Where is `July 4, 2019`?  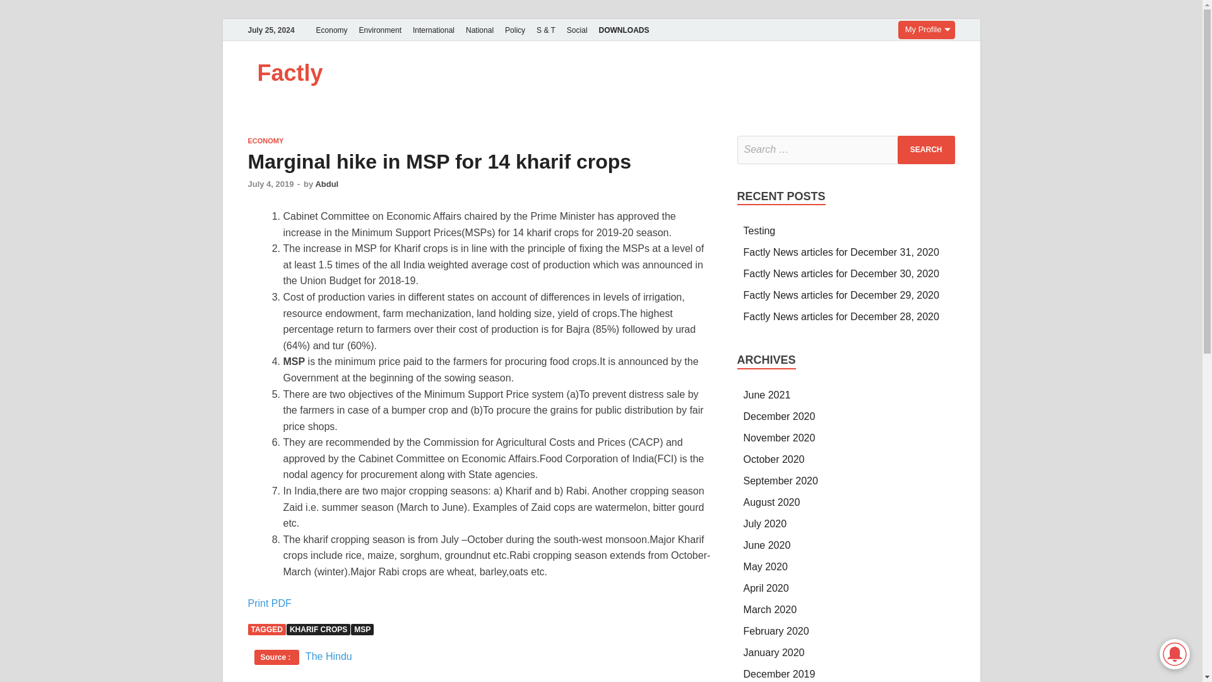
July 4, 2019 is located at coordinates (270, 184).